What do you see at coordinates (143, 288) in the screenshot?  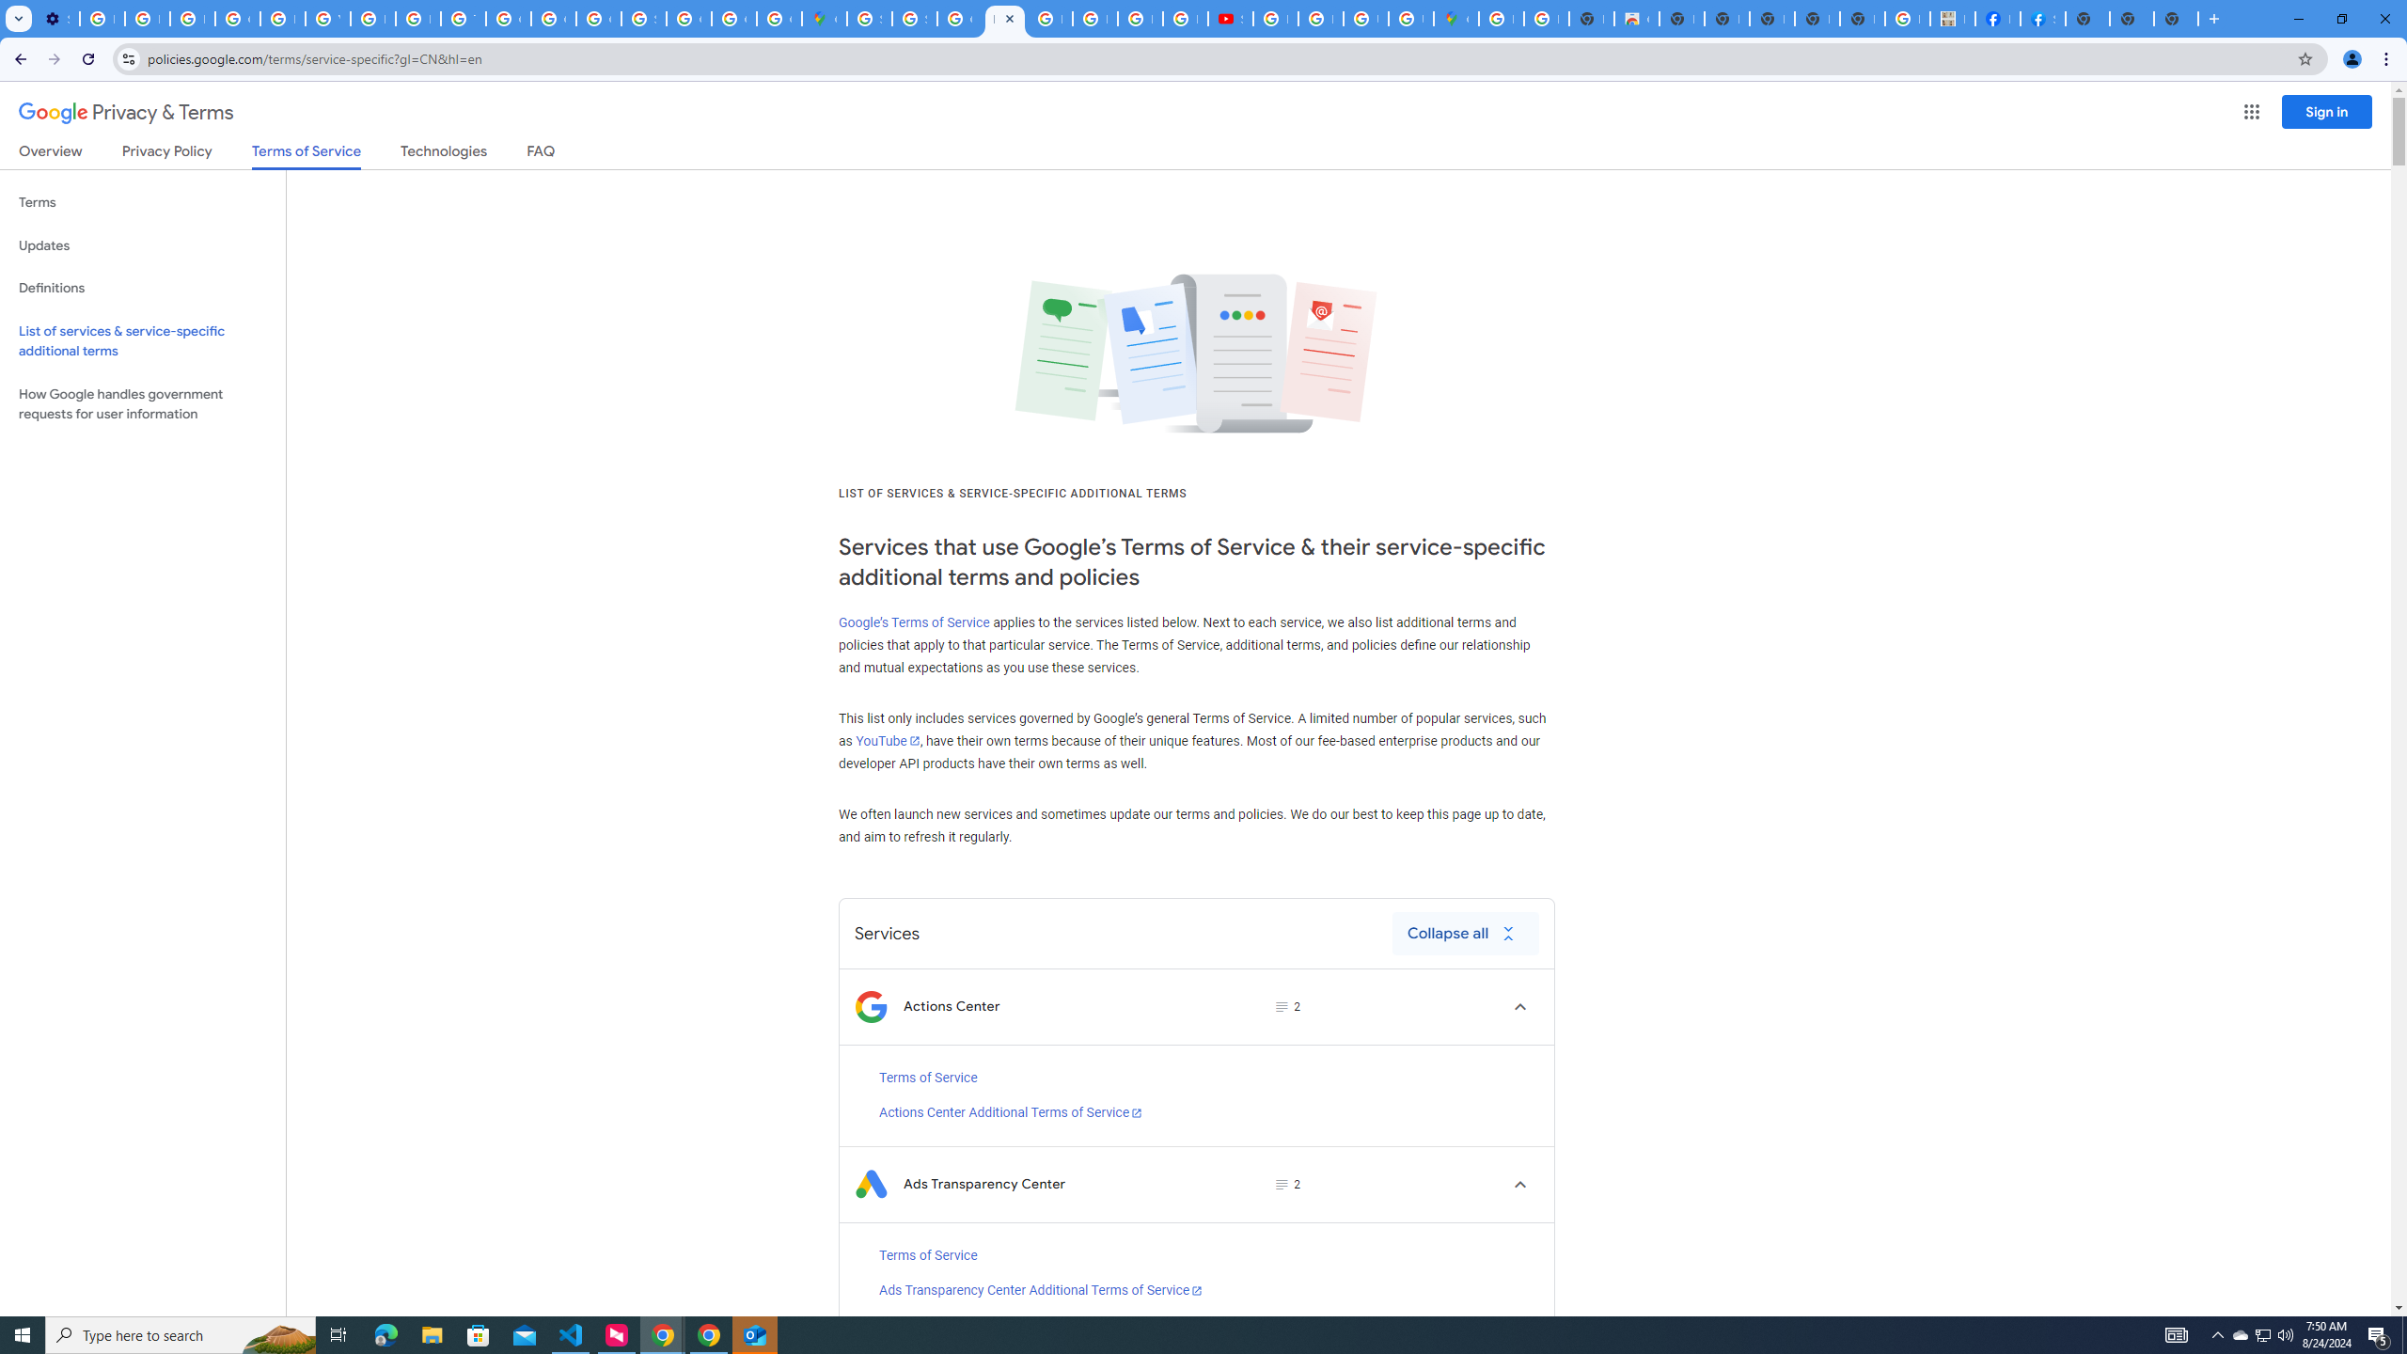 I see `Definitions` at bounding box center [143, 288].